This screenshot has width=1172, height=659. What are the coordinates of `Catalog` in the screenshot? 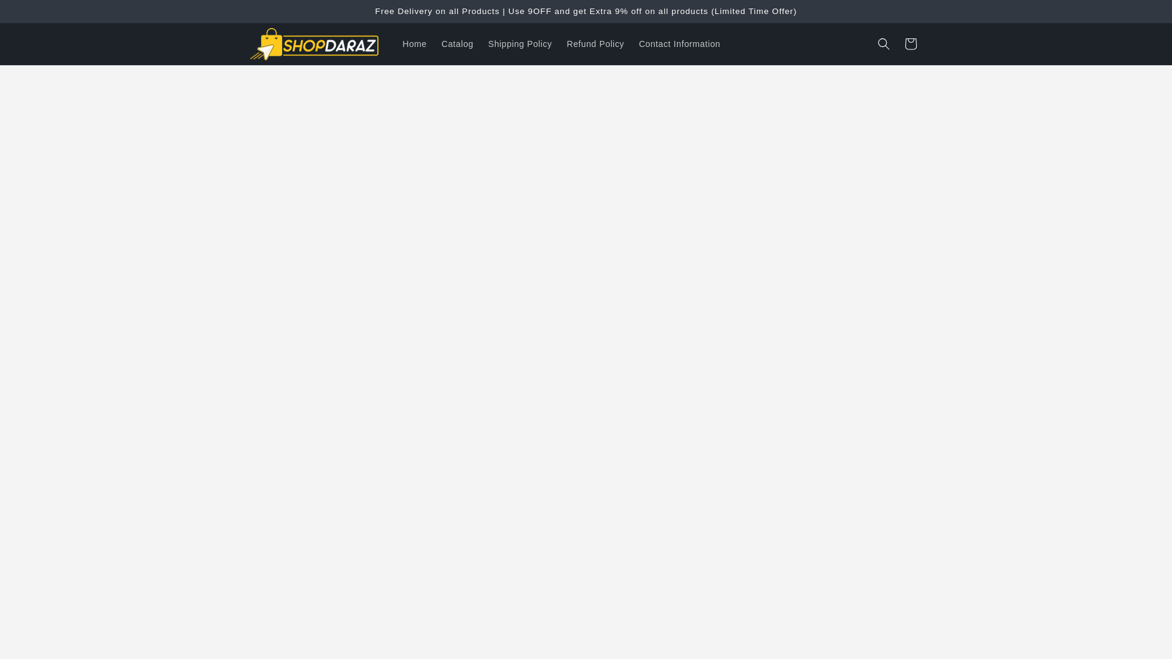 It's located at (457, 43).